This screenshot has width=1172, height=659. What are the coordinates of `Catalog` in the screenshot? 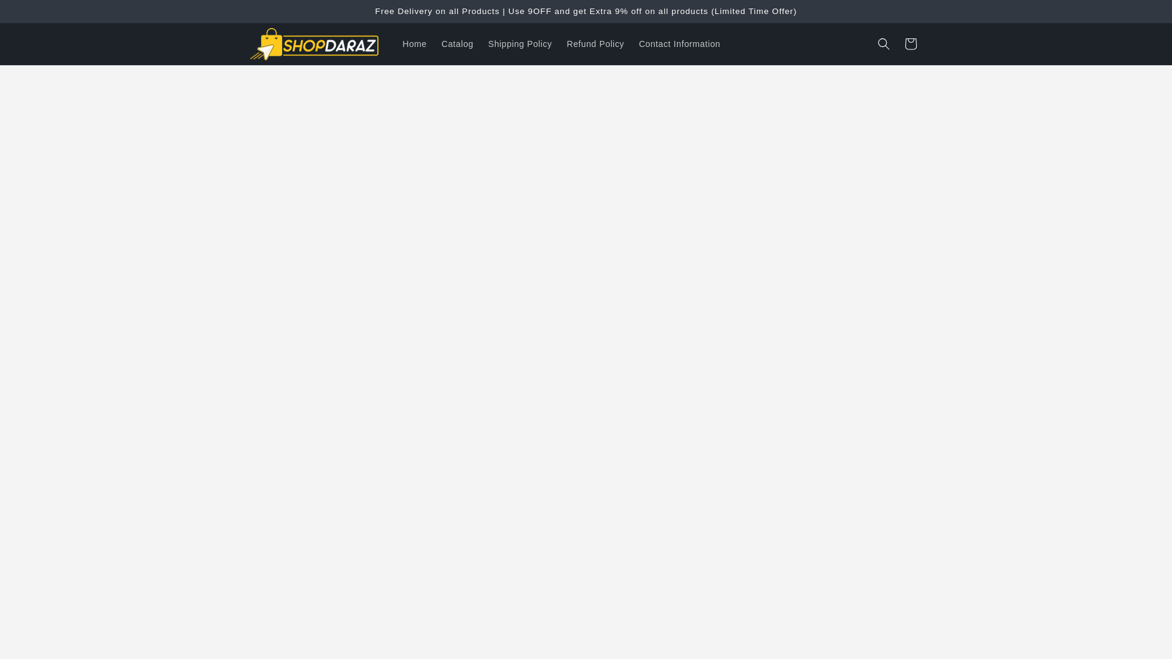 It's located at (457, 43).